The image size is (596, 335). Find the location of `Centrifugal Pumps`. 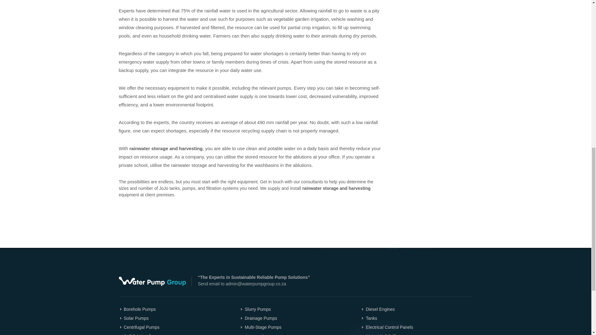

Centrifugal Pumps is located at coordinates (140, 327).